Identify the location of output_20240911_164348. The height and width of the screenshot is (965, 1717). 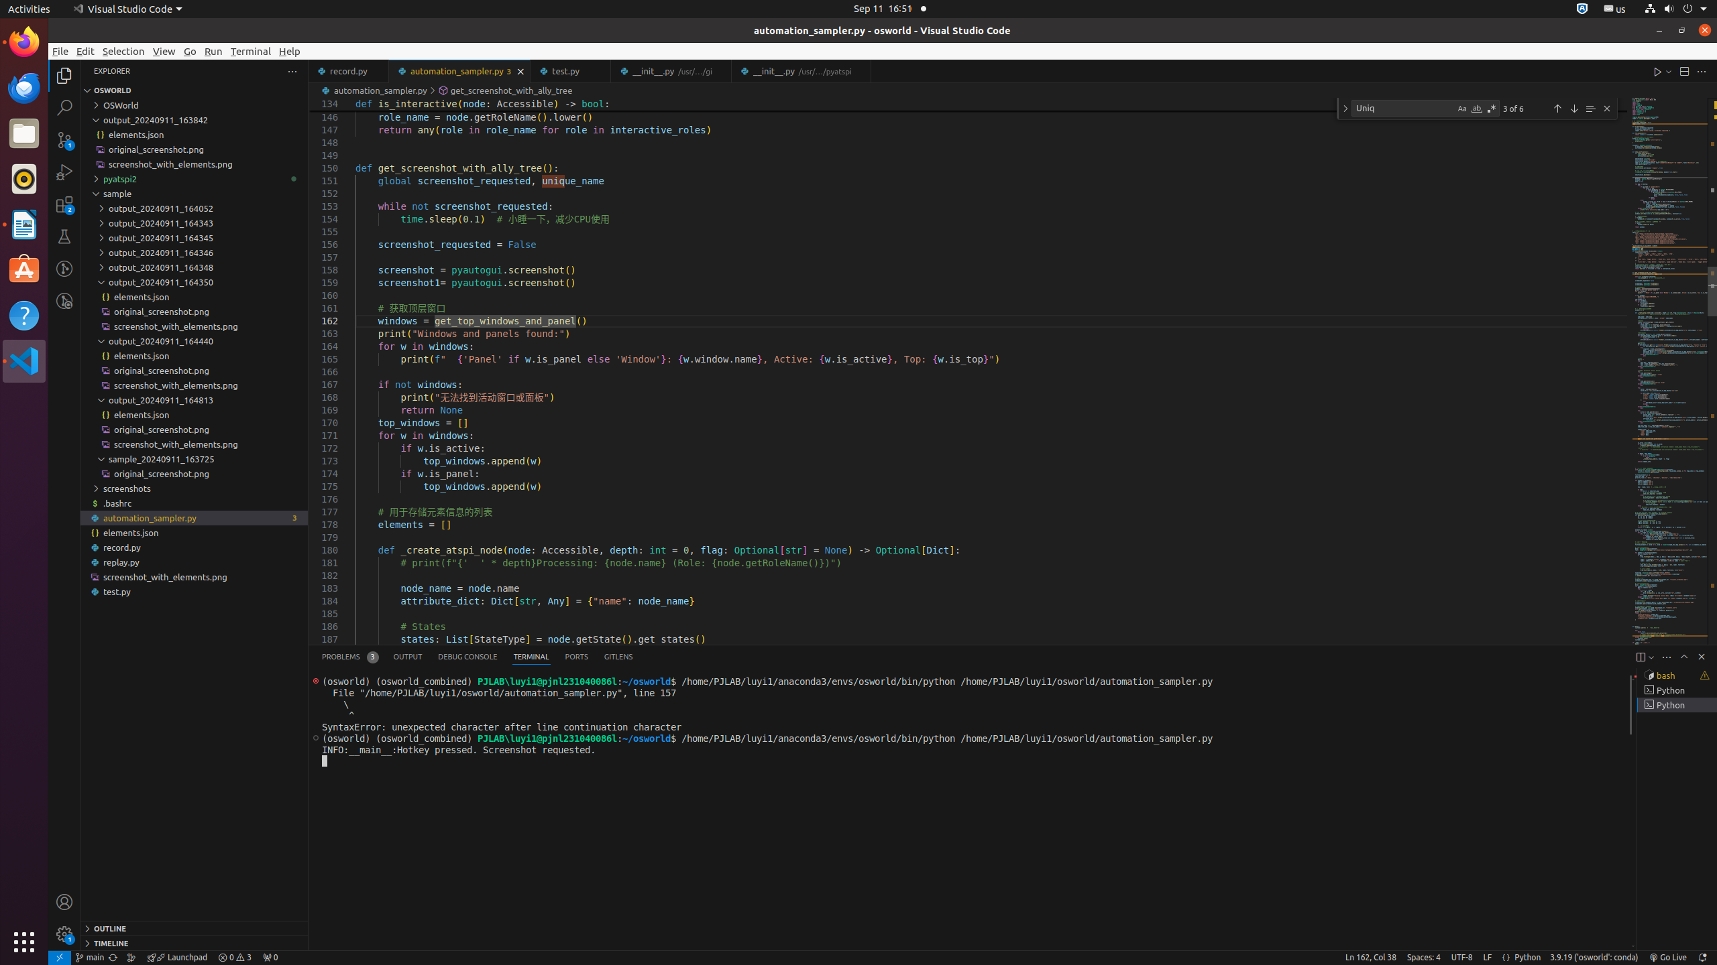
(195, 267).